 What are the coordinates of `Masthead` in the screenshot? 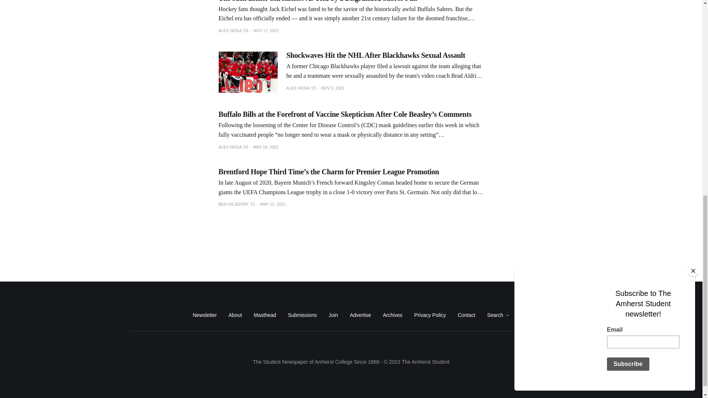 It's located at (265, 315).